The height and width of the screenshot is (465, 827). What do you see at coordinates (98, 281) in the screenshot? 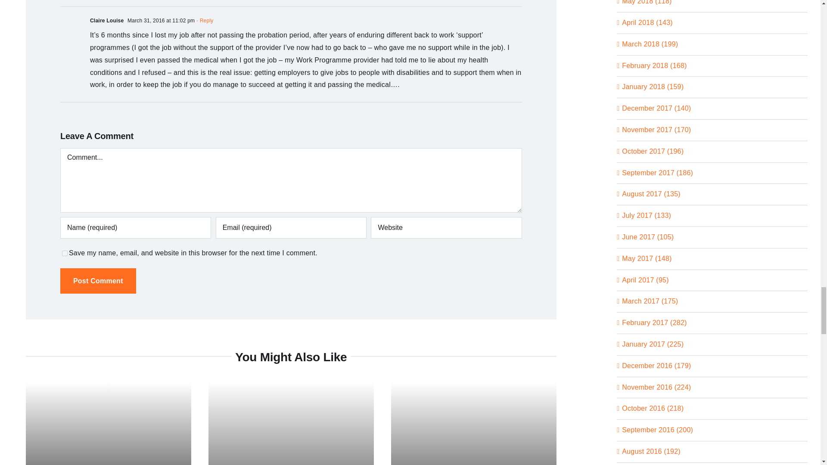
I see `Post Comment` at bounding box center [98, 281].